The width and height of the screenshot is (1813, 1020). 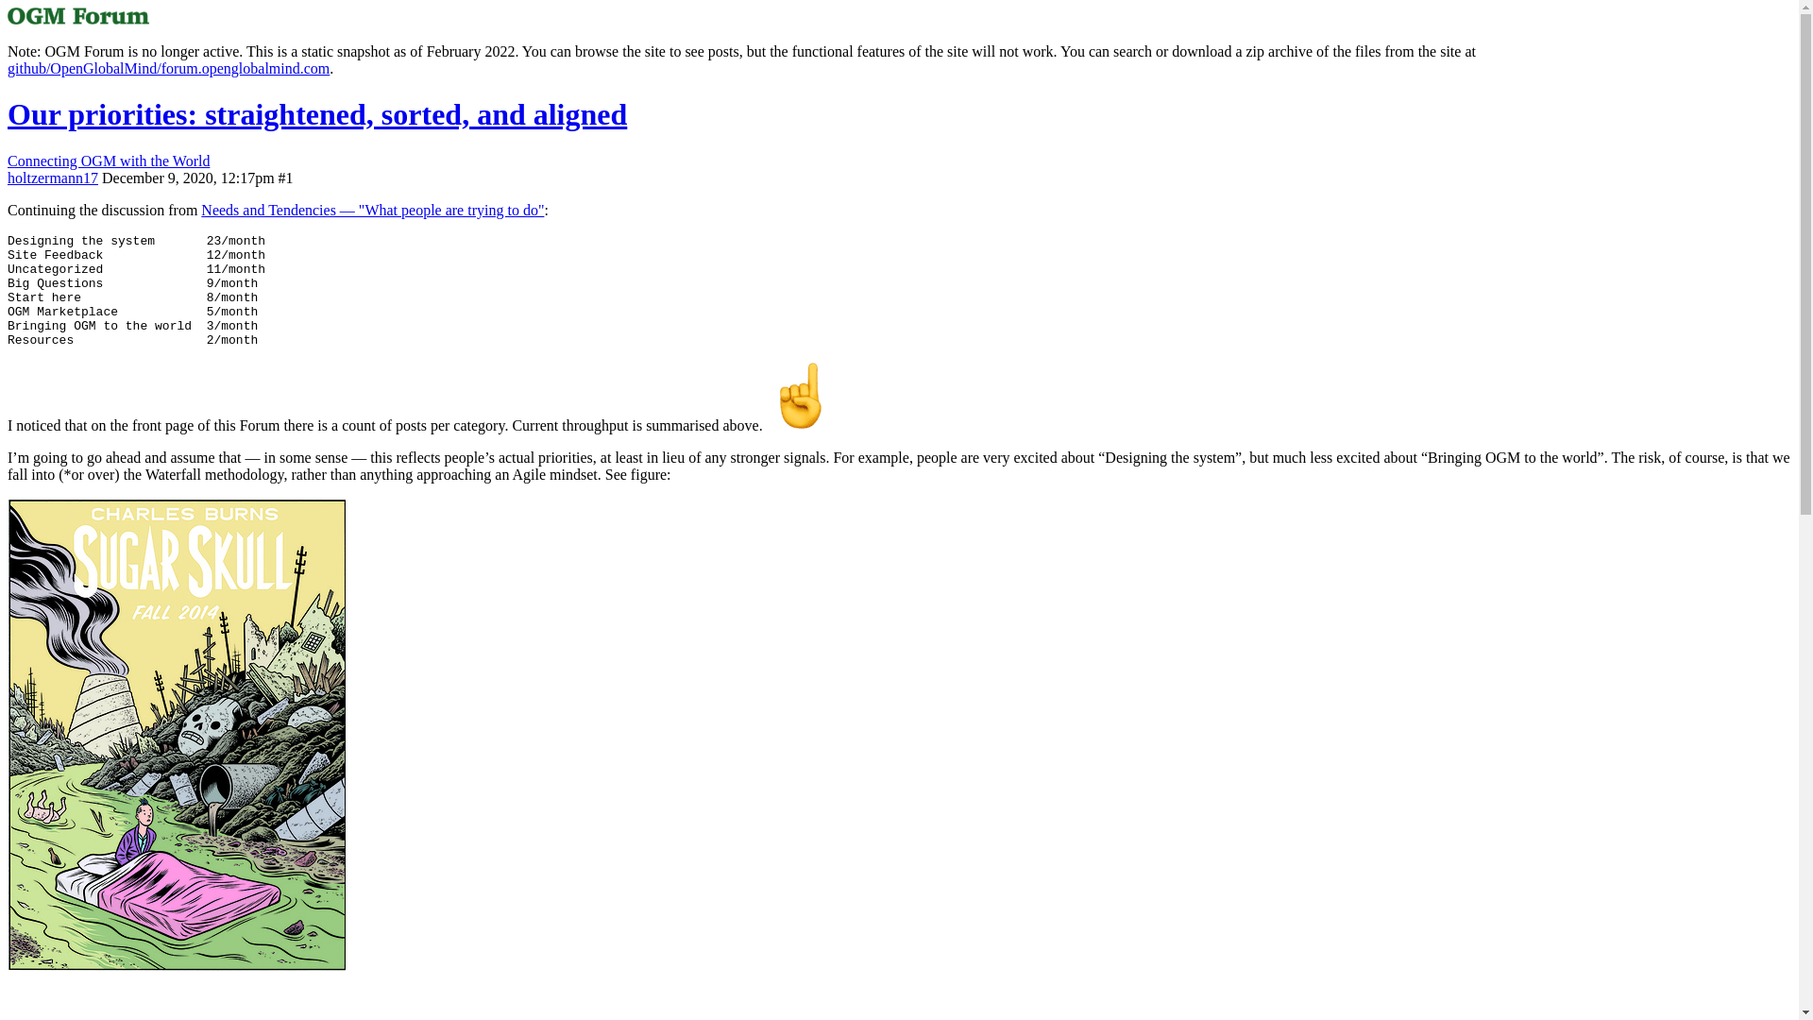 What do you see at coordinates (52, 178) in the screenshot?
I see `holtzermann17` at bounding box center [52, 178].